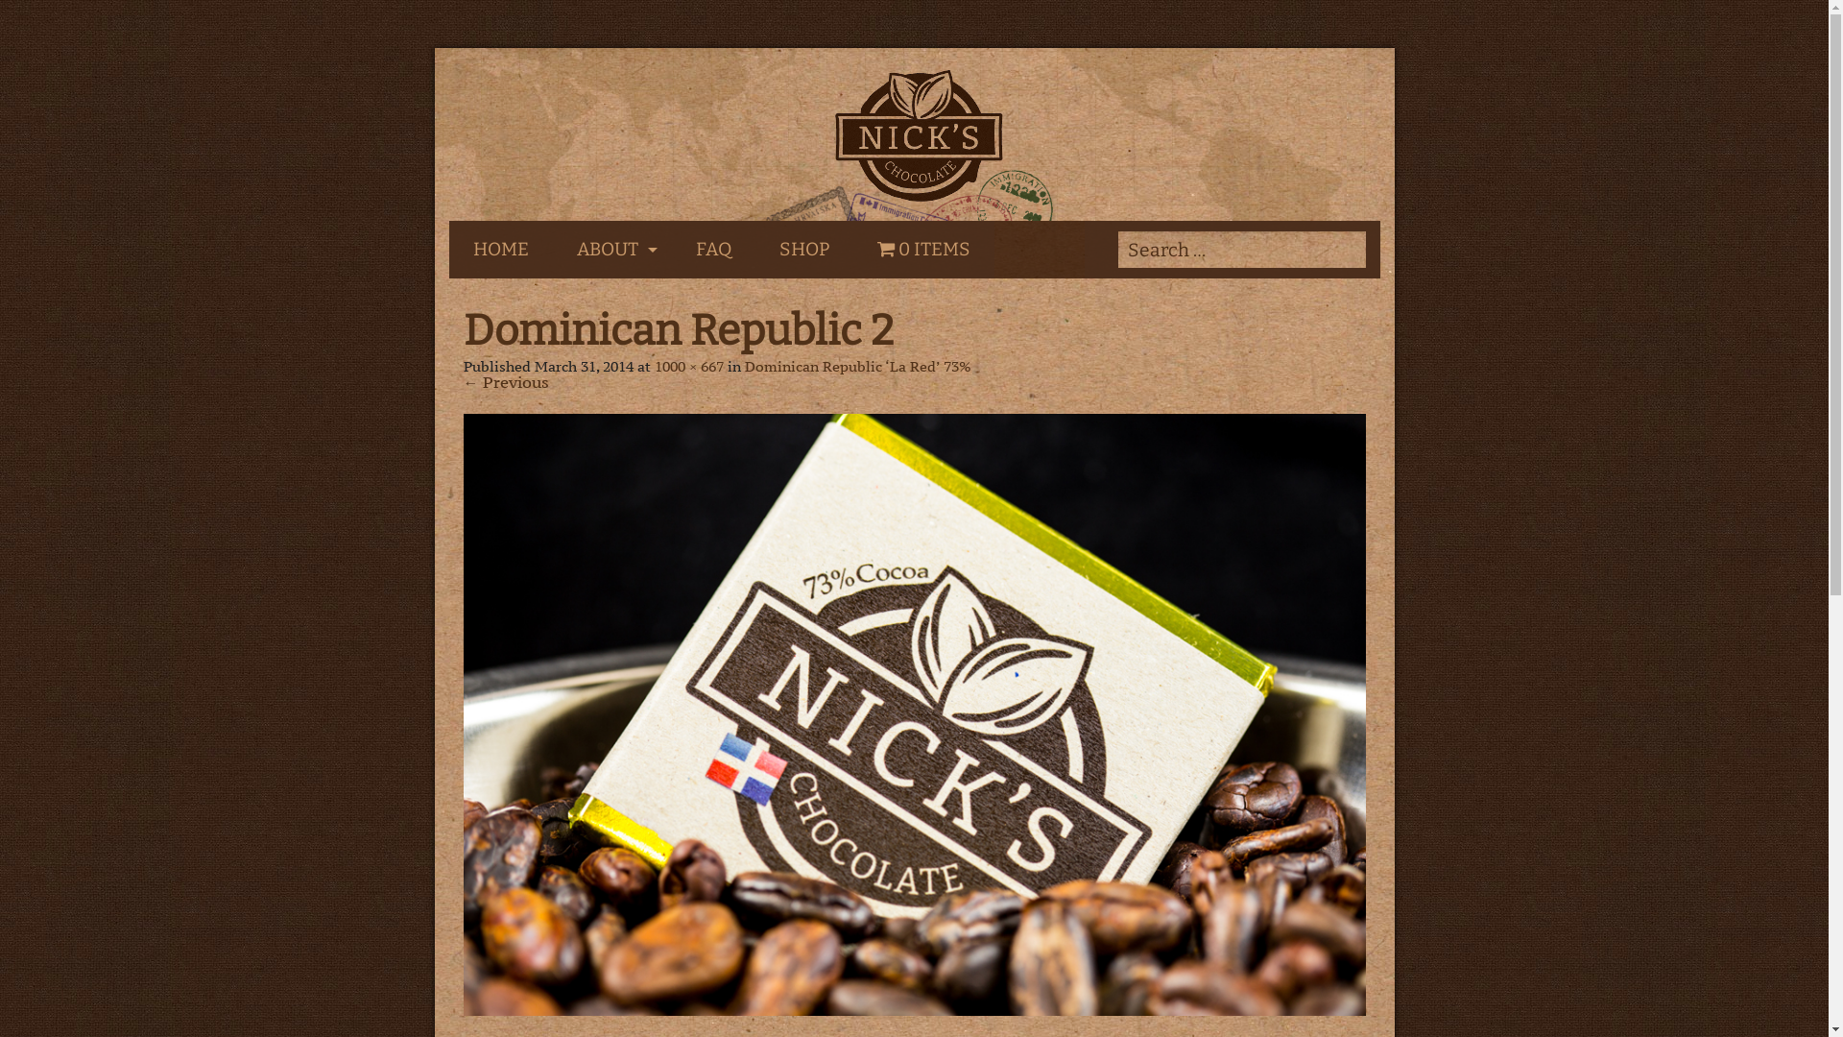 This screenshot has height=1037, width=1843. I want to click on ABOUT, so click(612, 250).